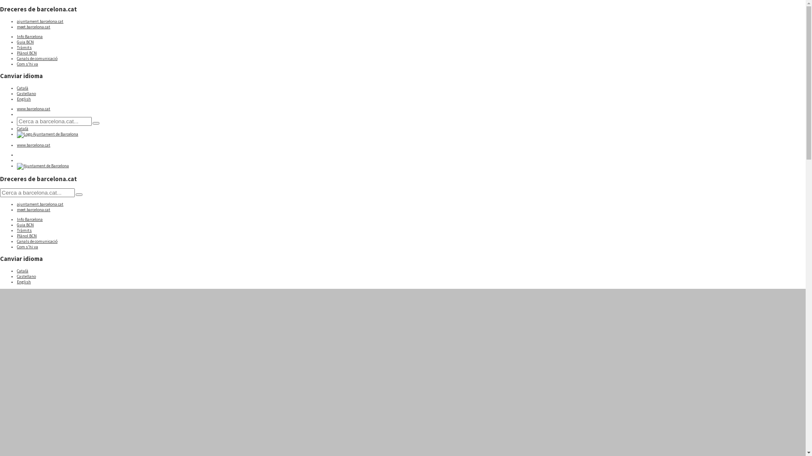 This screenshot has height=456, width=812. What do you see at coordinates (54, 122) in the screenshot?
I see `Cerca a barcelona.cat` at bounding box center [54, 122].